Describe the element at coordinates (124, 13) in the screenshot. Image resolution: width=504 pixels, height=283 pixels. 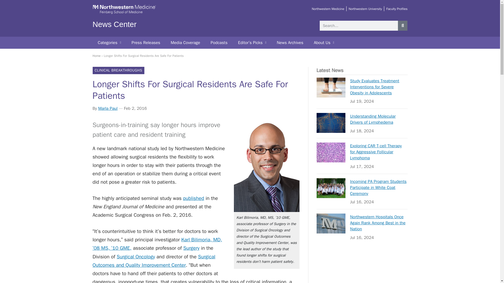
I see `Feinberg` at that location.